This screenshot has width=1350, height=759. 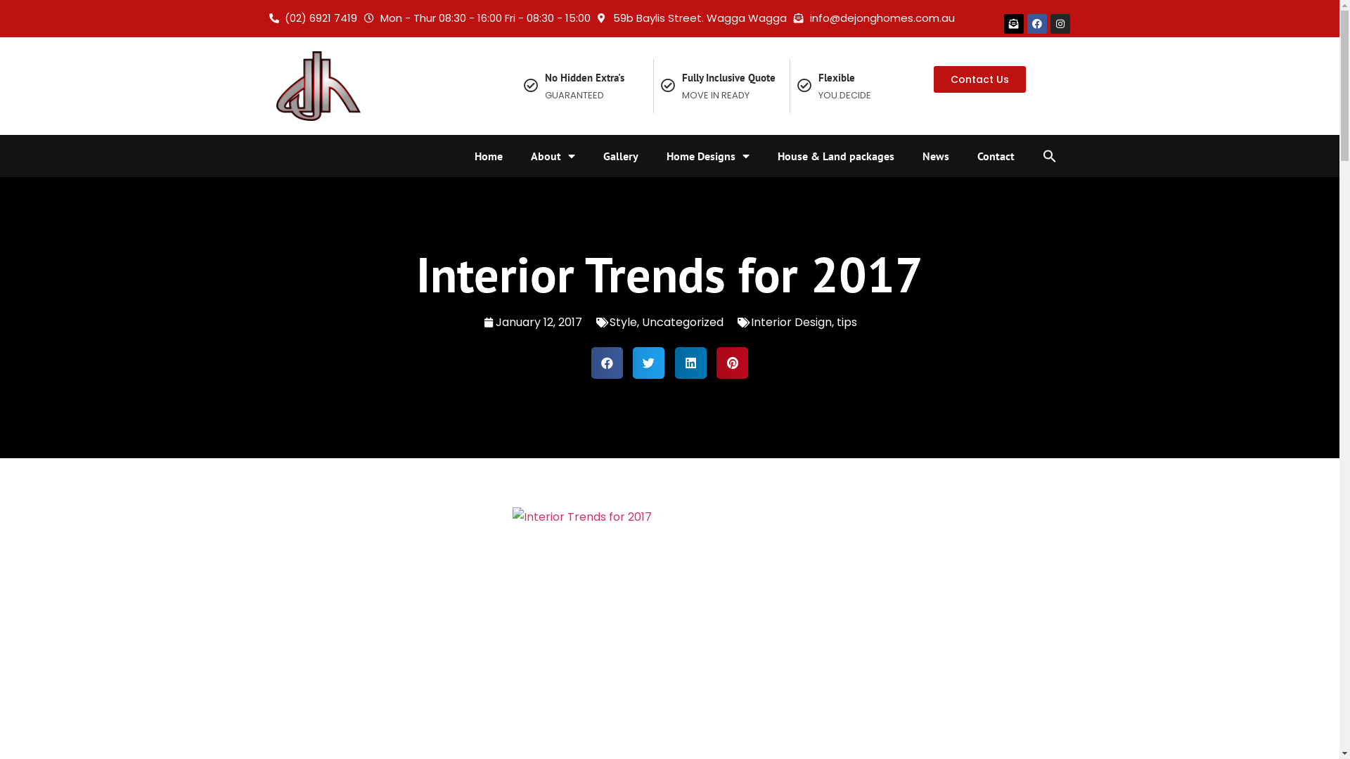 I want to click on About, so click(x=553, y=156).